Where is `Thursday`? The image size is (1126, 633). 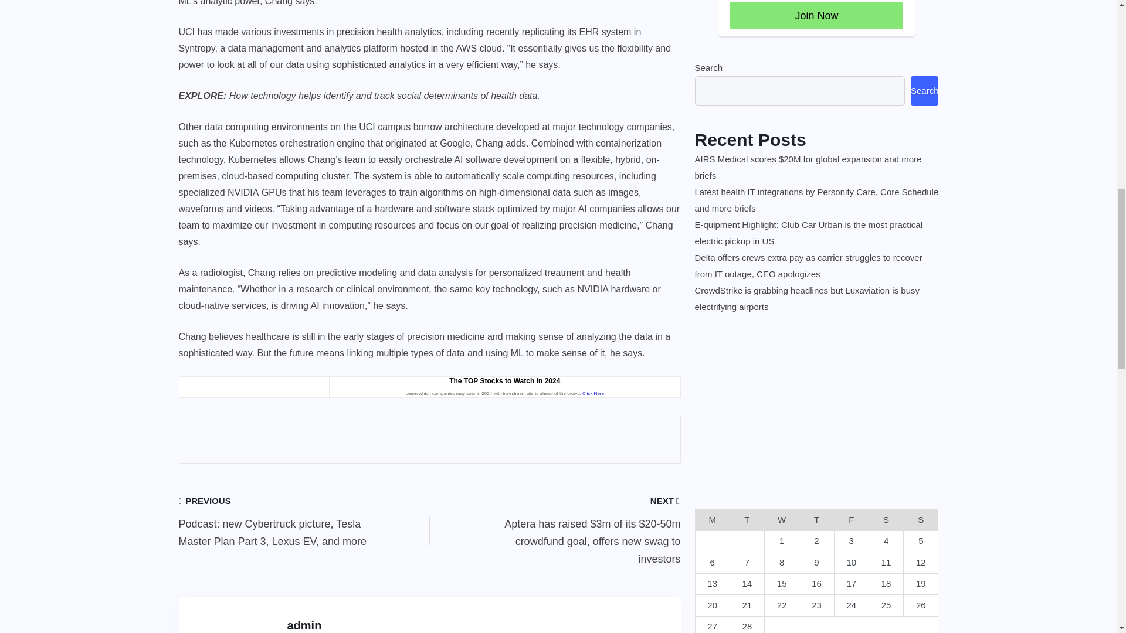
Thursday is located at coordinates (816, 520).